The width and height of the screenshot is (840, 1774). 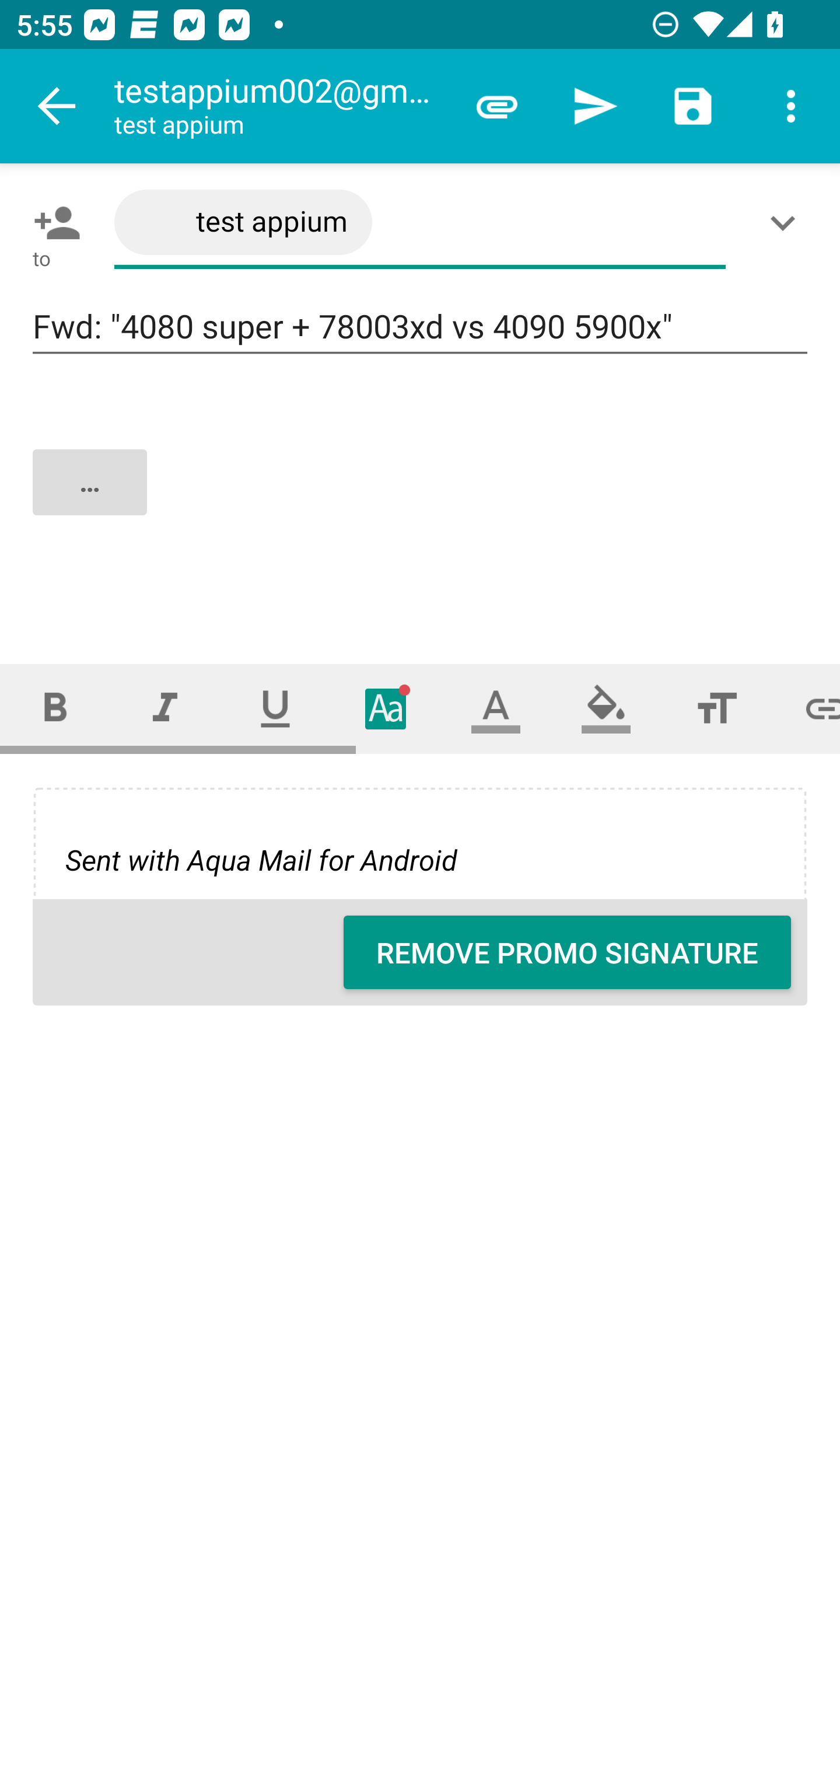 I want to click on Navigate up, so click(x=57, y=106).